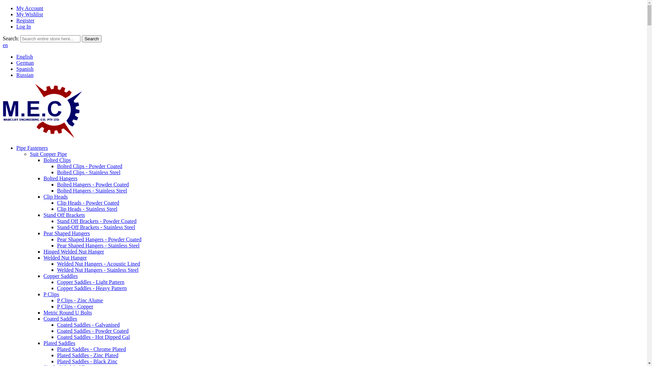  What do you see at coordinates (60, 319) in the screenshot?
I see `Coated Saddles` at bounding box center [60, 319].